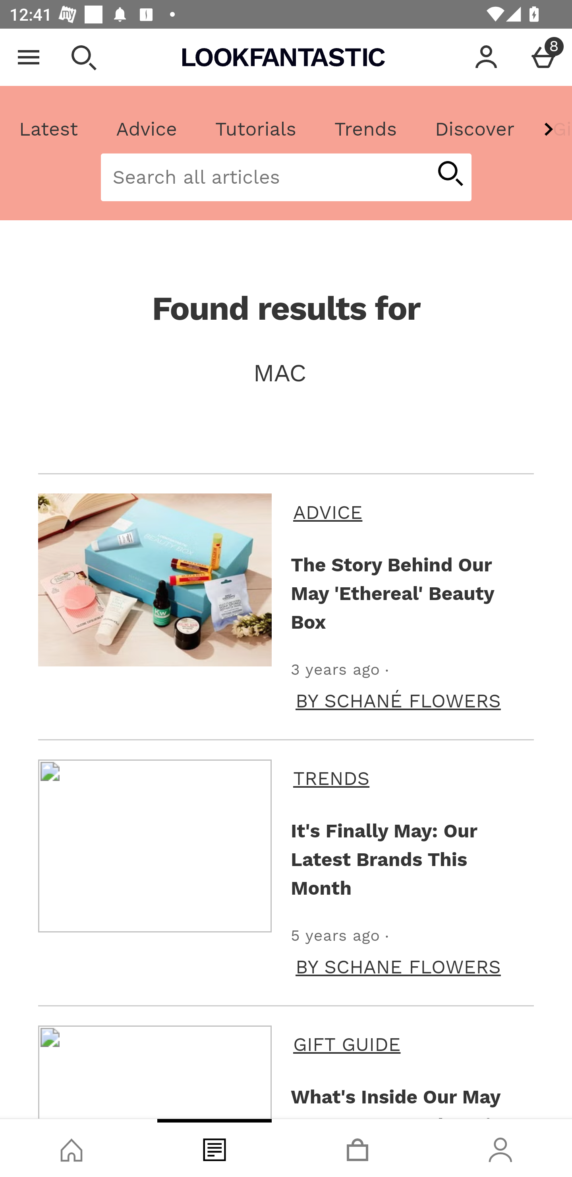 The image size is (572, 1177). What do you see at coordinates (450, 175) in the screenshot?
I see `start article search` at bounding box center [450, 175].